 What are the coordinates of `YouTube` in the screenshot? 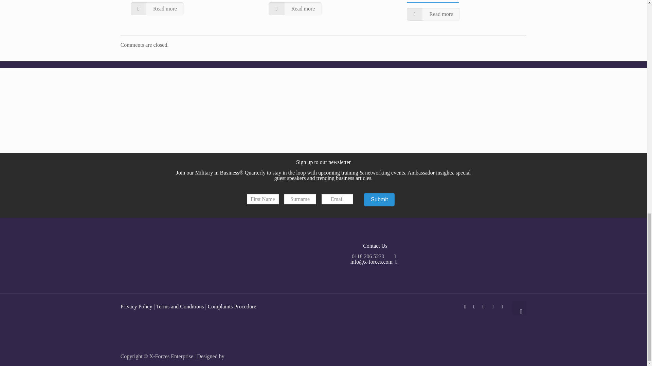 It's located at (484, 306).